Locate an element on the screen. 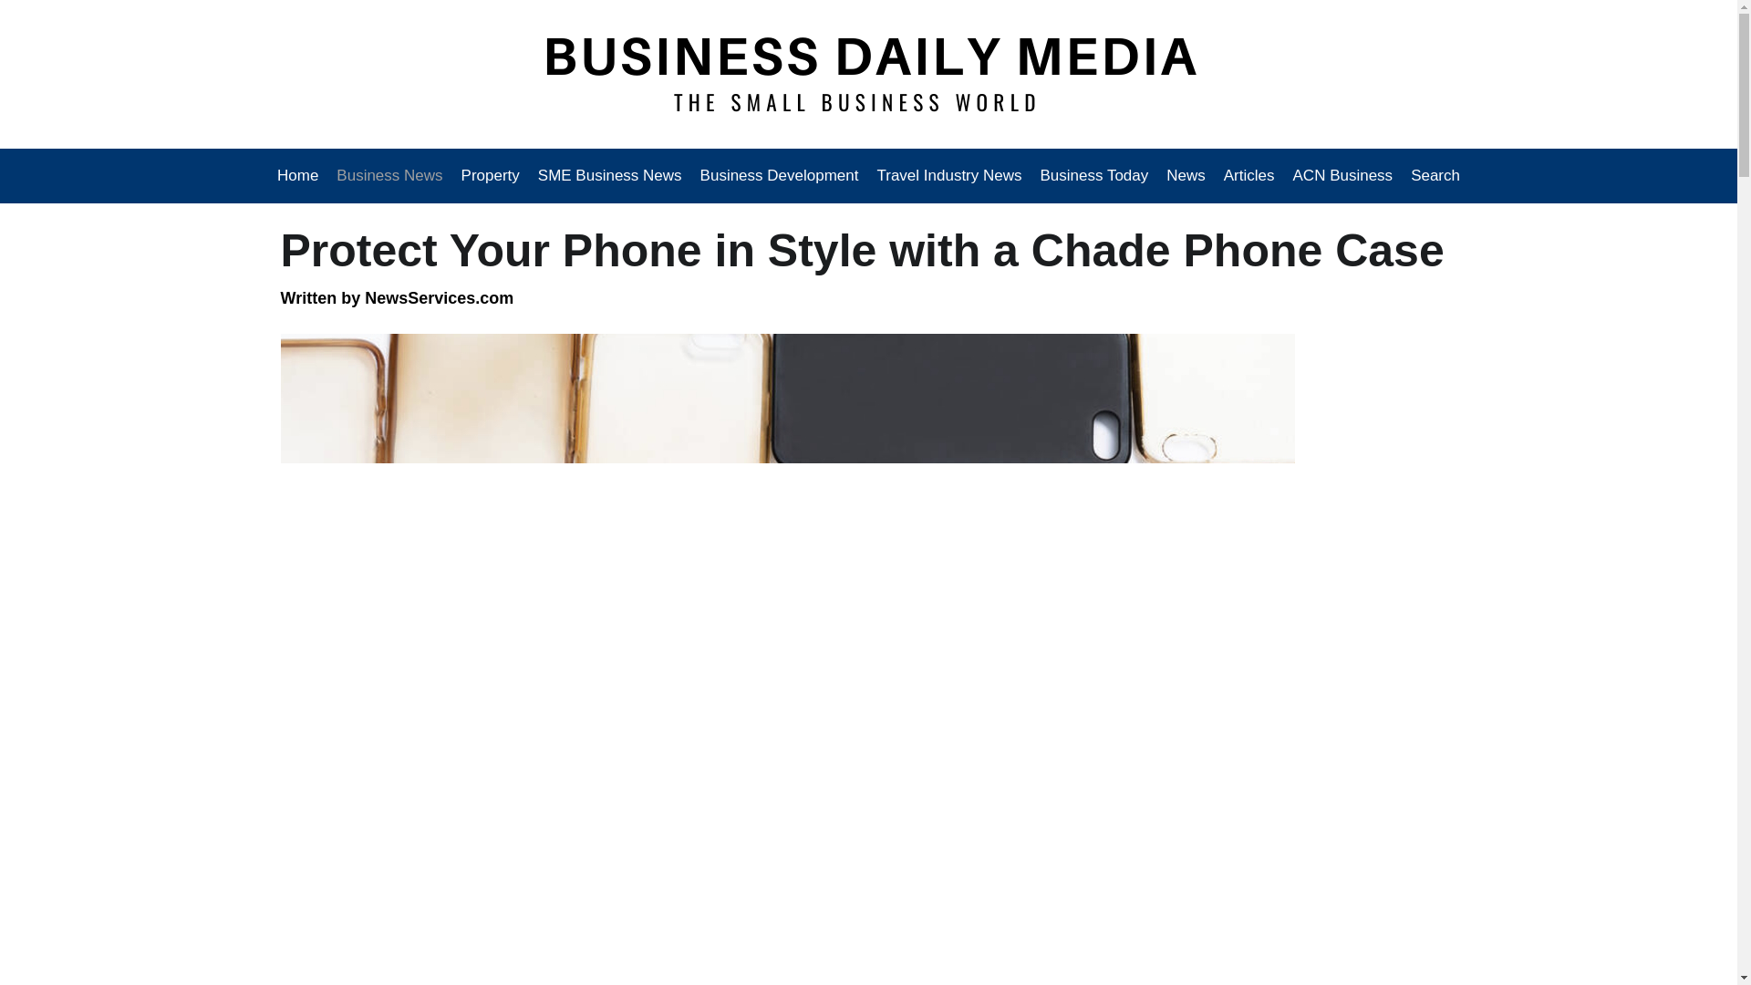  Business Development is located at coordinates (780, 175).